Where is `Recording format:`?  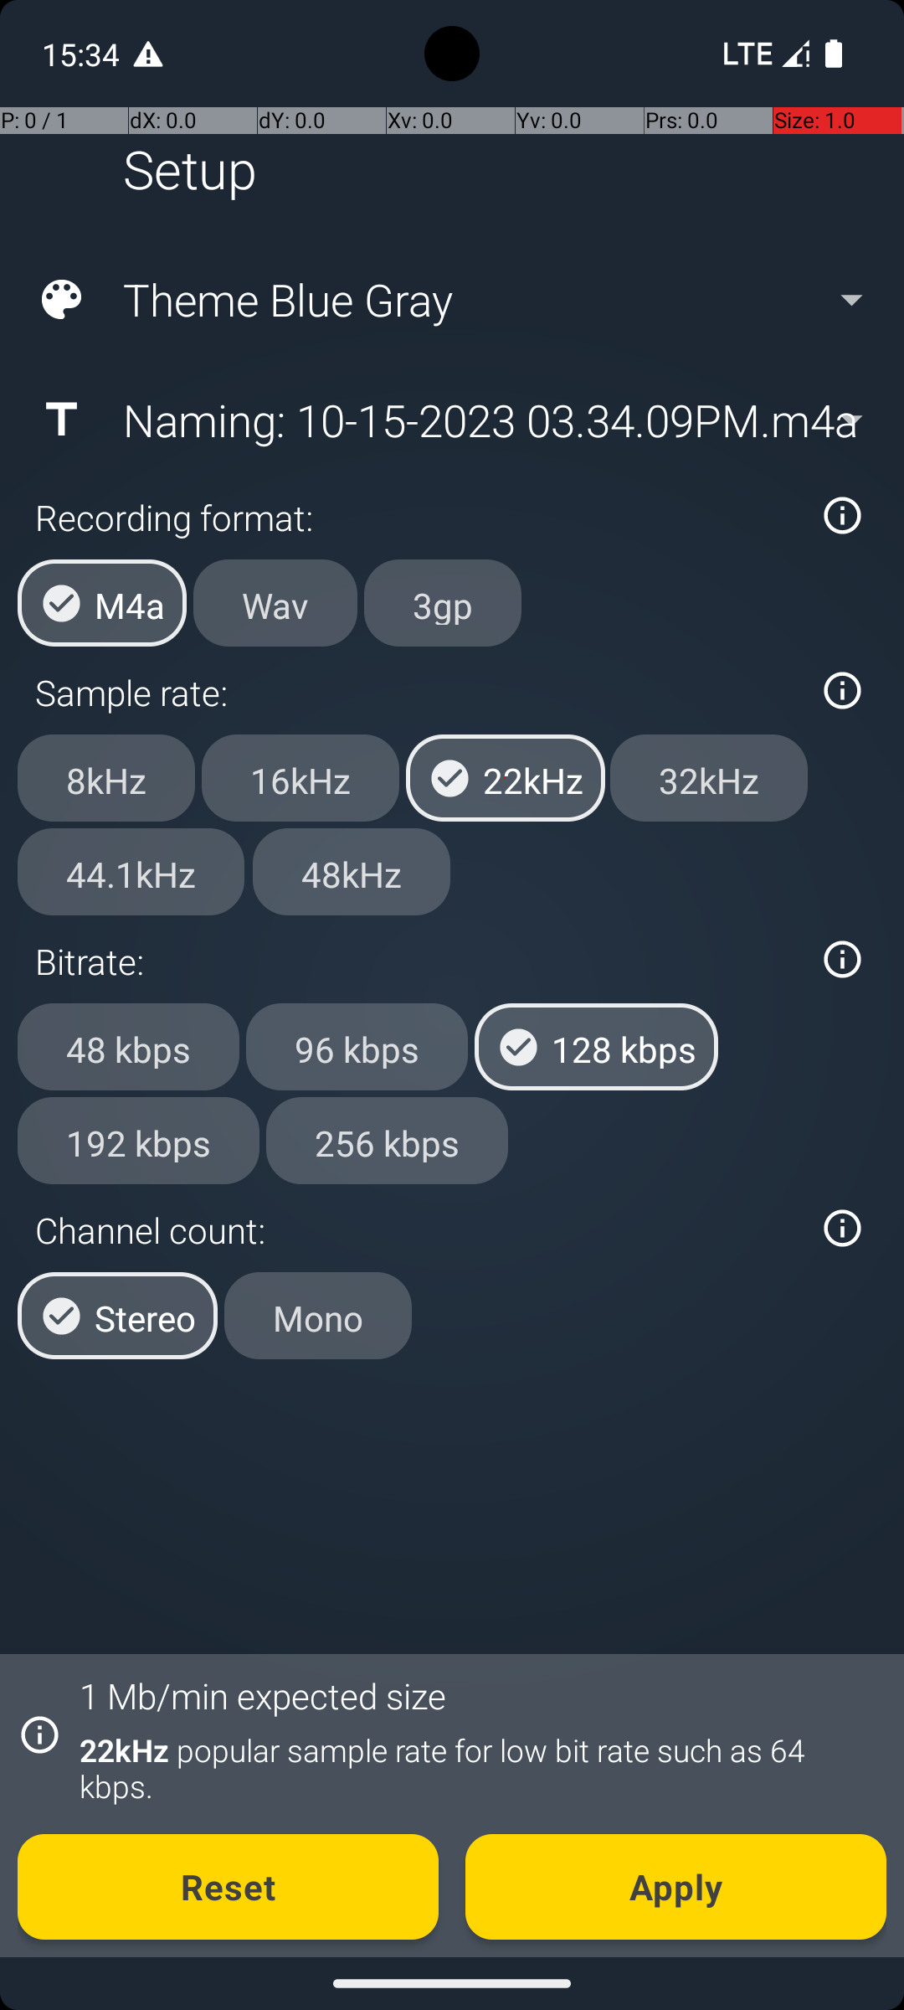 Recording format: is located at coordinates (417, 518).